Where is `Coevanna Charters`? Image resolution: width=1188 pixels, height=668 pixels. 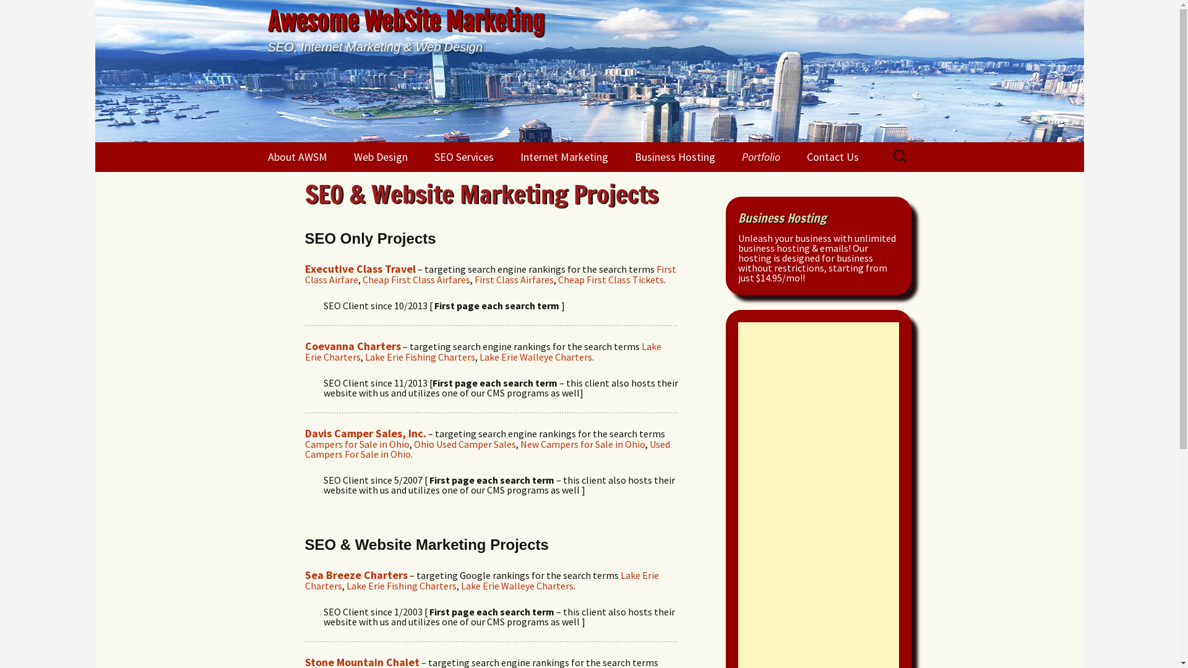
Coevanna Charters is located at coordinates (352, 346).